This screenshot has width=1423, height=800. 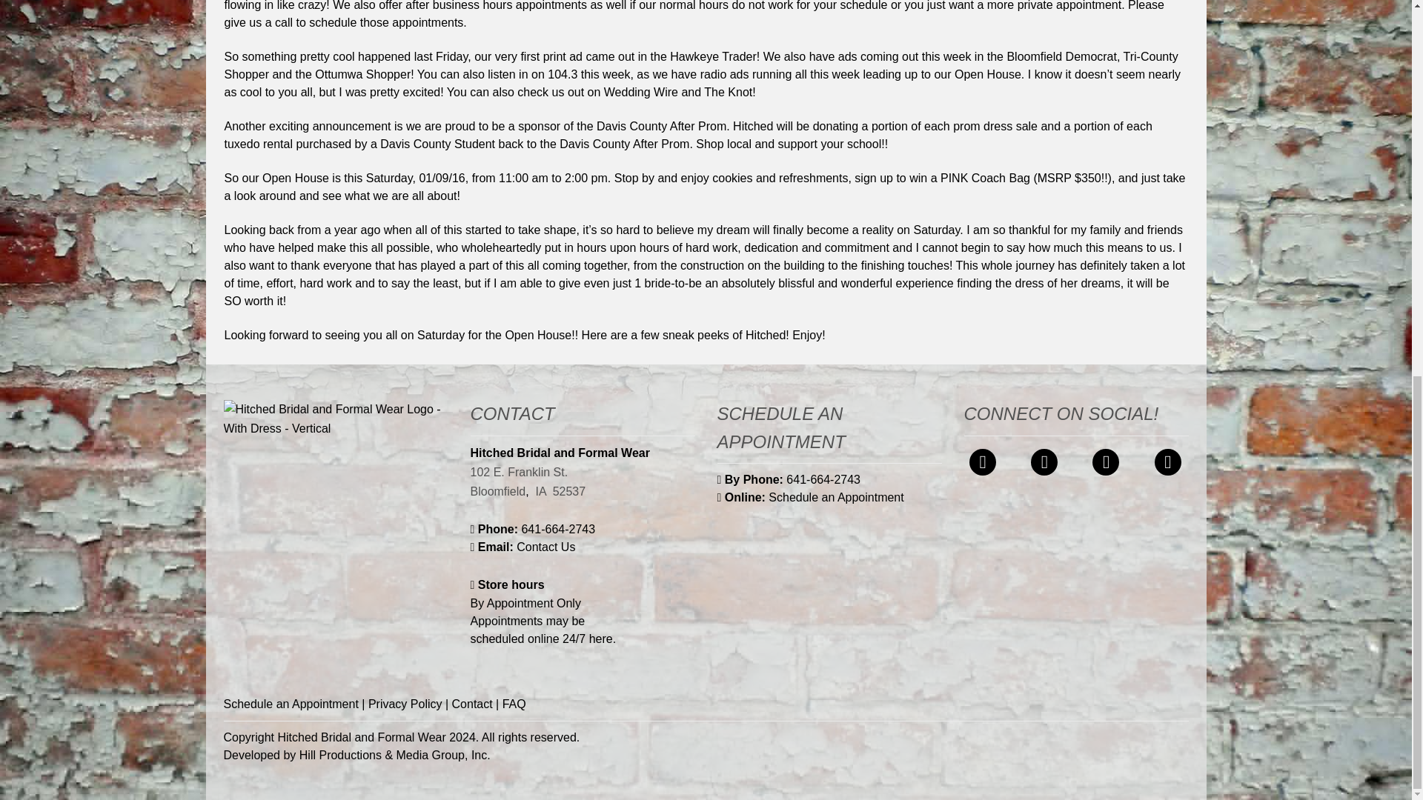 What do you see at coordinates (335, 419) in the screenshot?
I see `Hitched Bridal and Formal Wear Logo - With Dress - Vertical` at bounding box center [335, 419].